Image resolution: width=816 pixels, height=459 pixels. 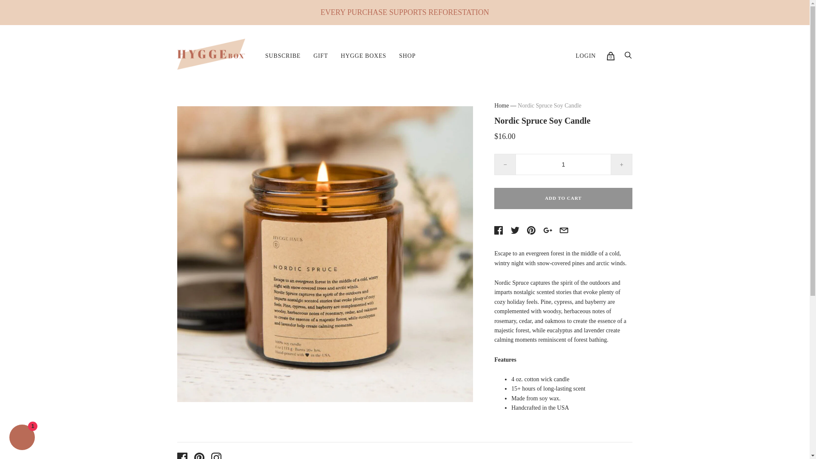 I want to click on Instagram, so click(x=216, y=456).